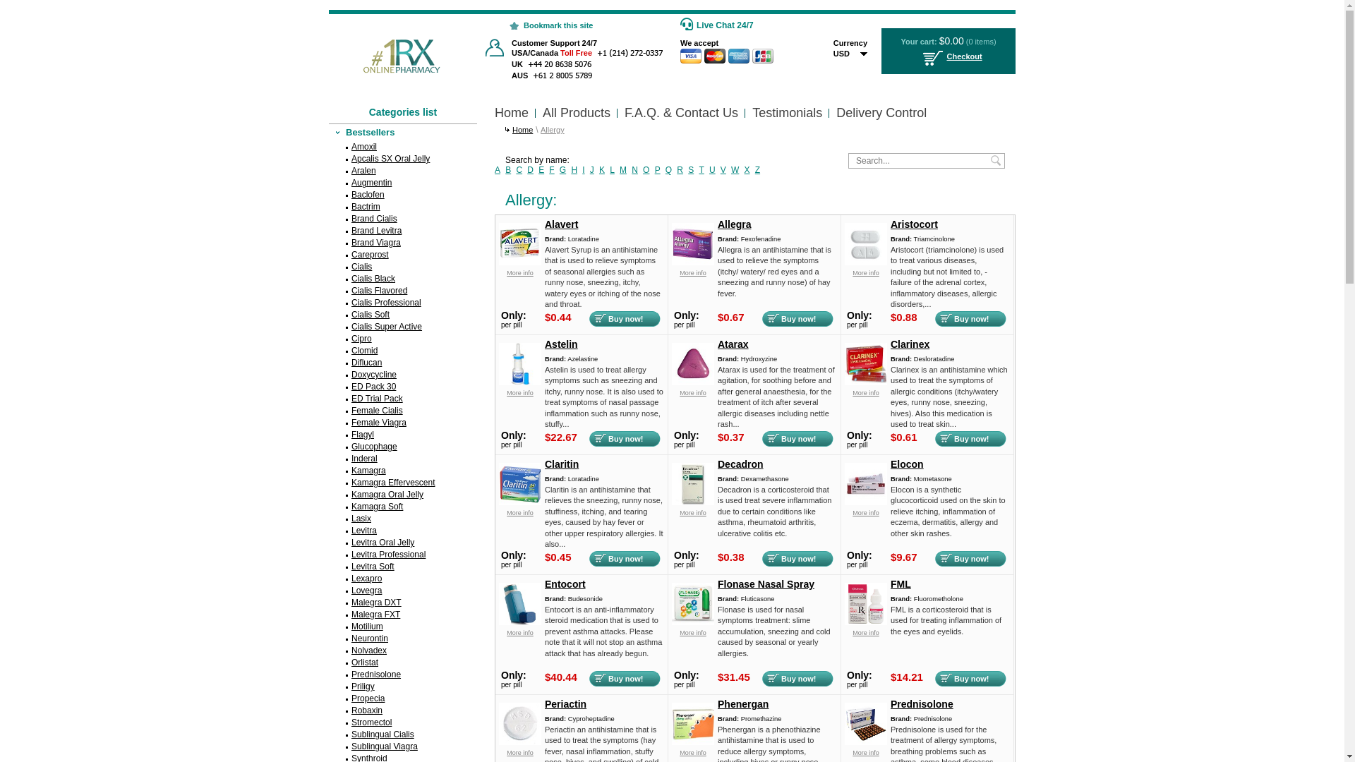 Image resolution: width=1355 pixels, height=762 pixels. Describe the element at coordinates (701, 170) in the screenshot. I see `T` at that location.